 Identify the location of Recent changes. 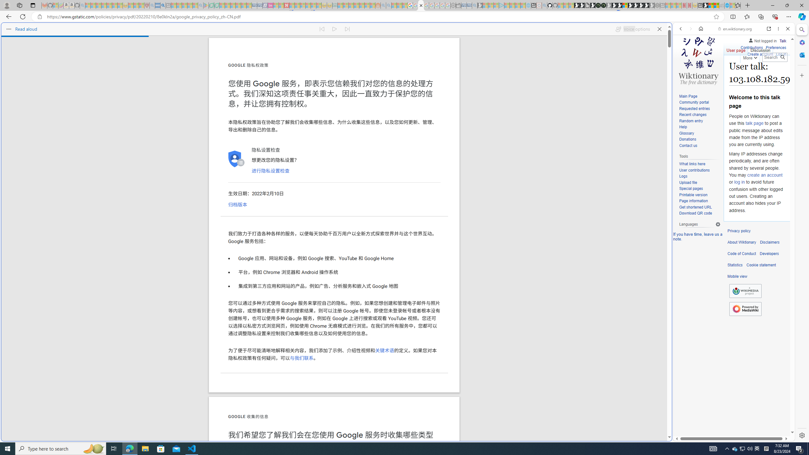
(700, 115).